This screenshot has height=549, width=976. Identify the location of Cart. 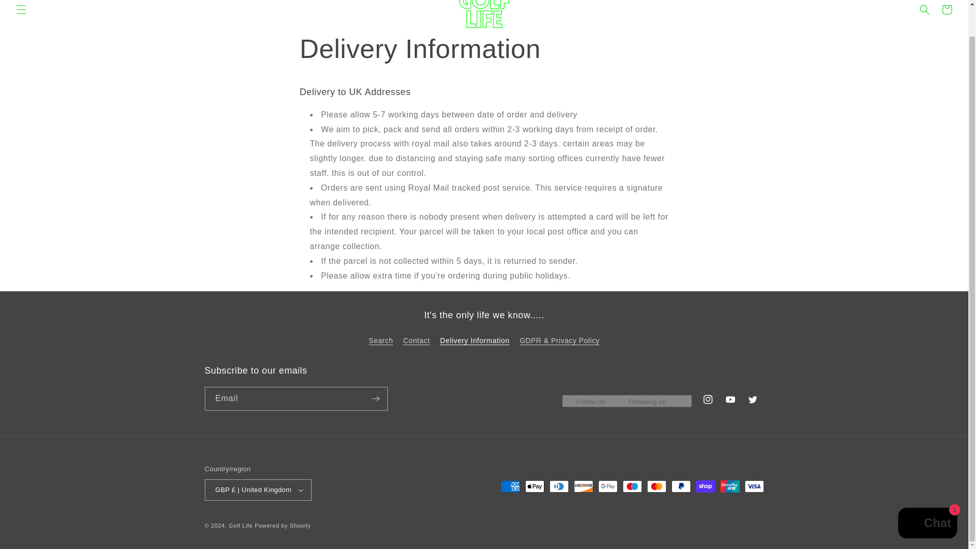
(947, 10).